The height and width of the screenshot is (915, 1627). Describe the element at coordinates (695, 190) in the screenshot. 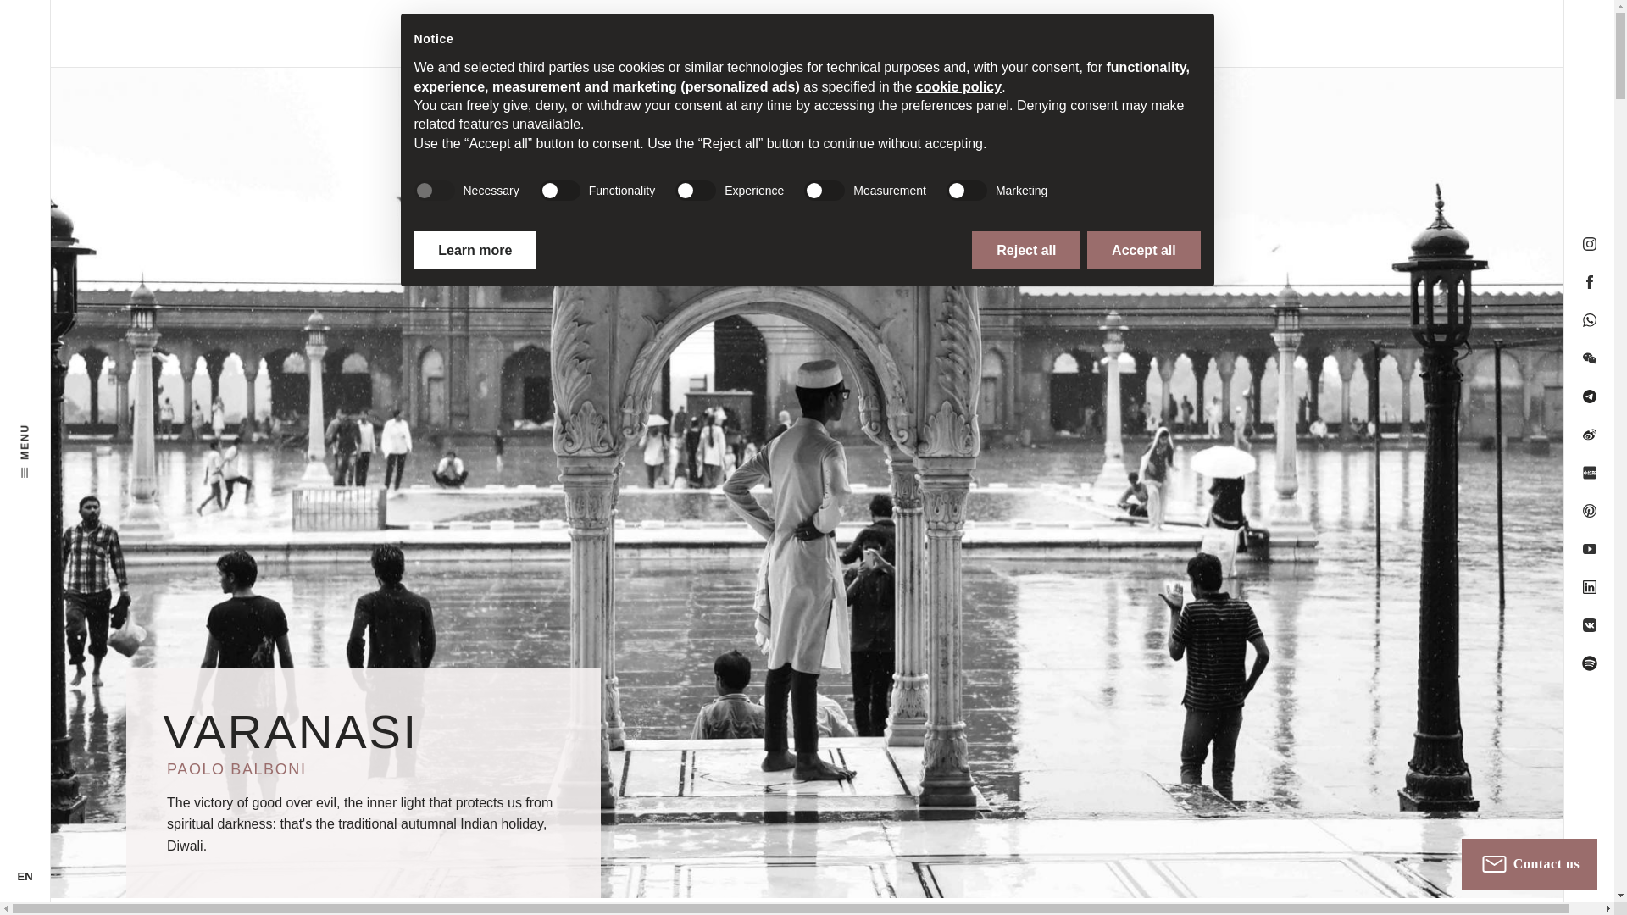

I see `false` at that location.